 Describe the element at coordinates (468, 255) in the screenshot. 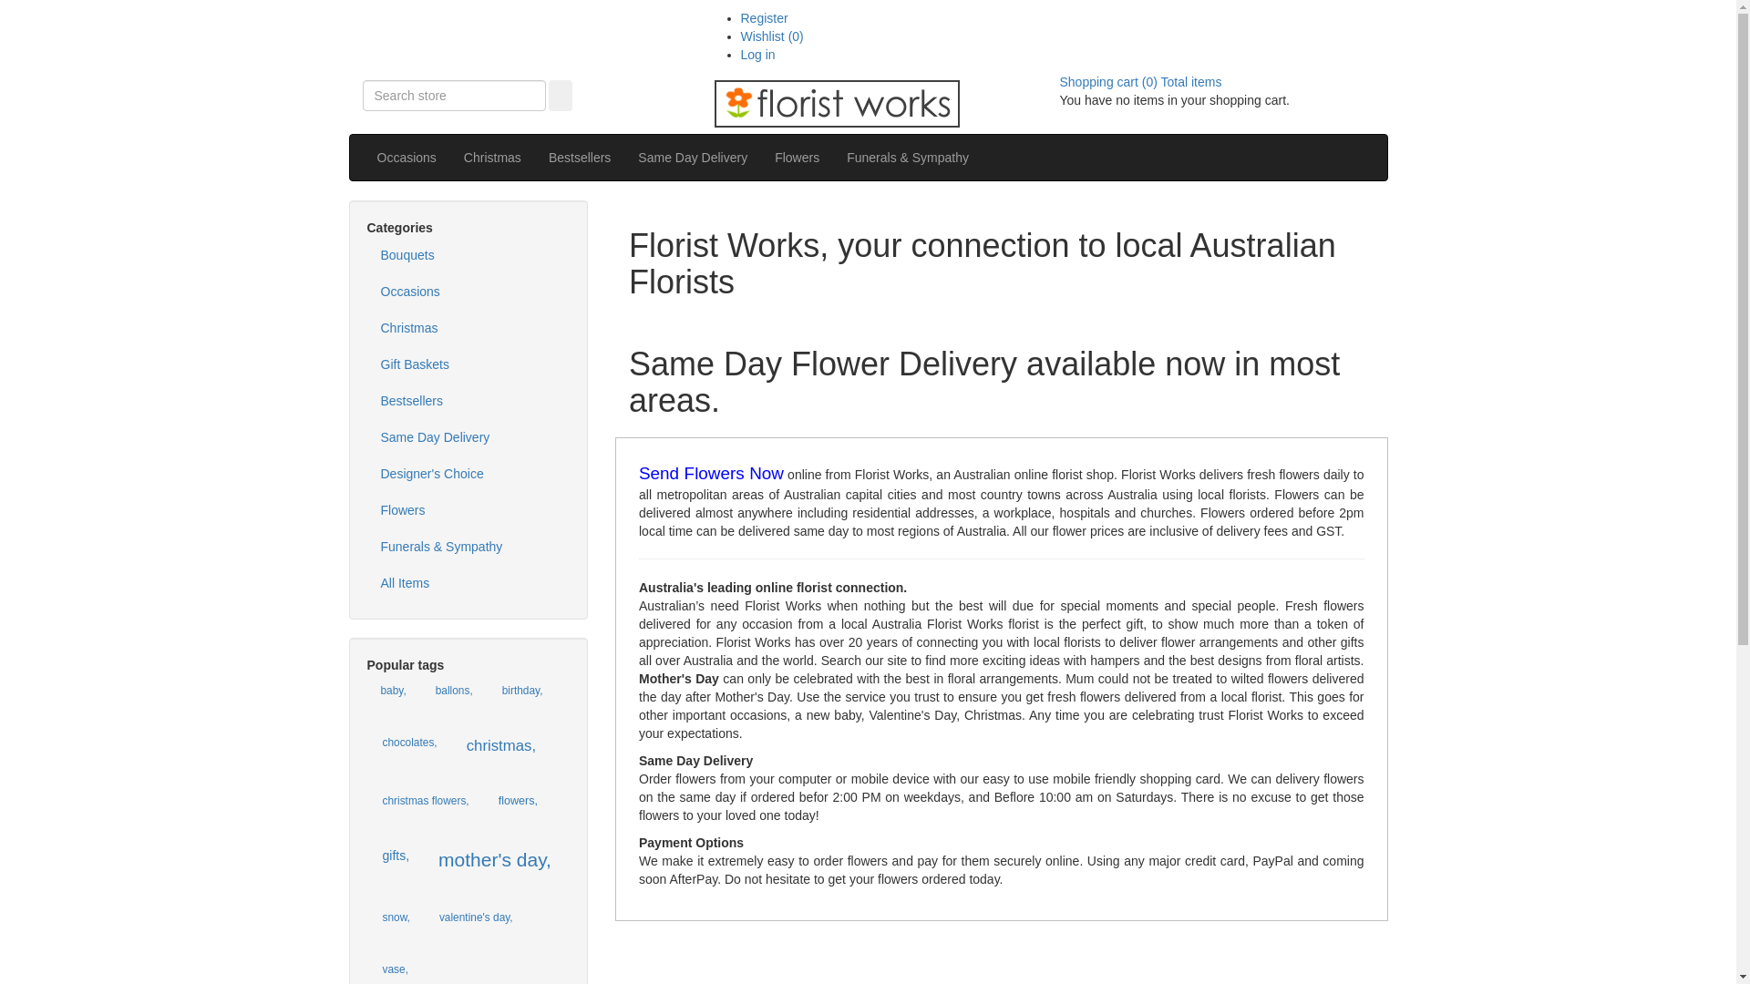

I see `Bouquets` at that location.